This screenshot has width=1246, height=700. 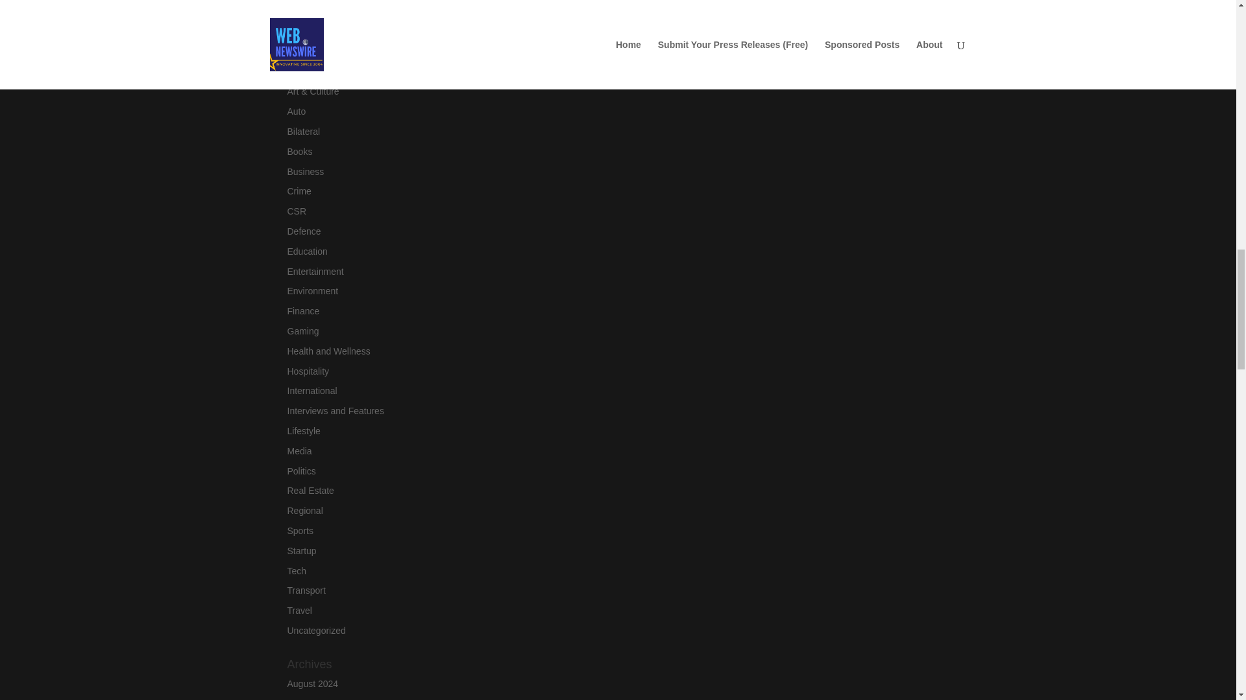 I want to click on Regional, so click(x=304, y=510).